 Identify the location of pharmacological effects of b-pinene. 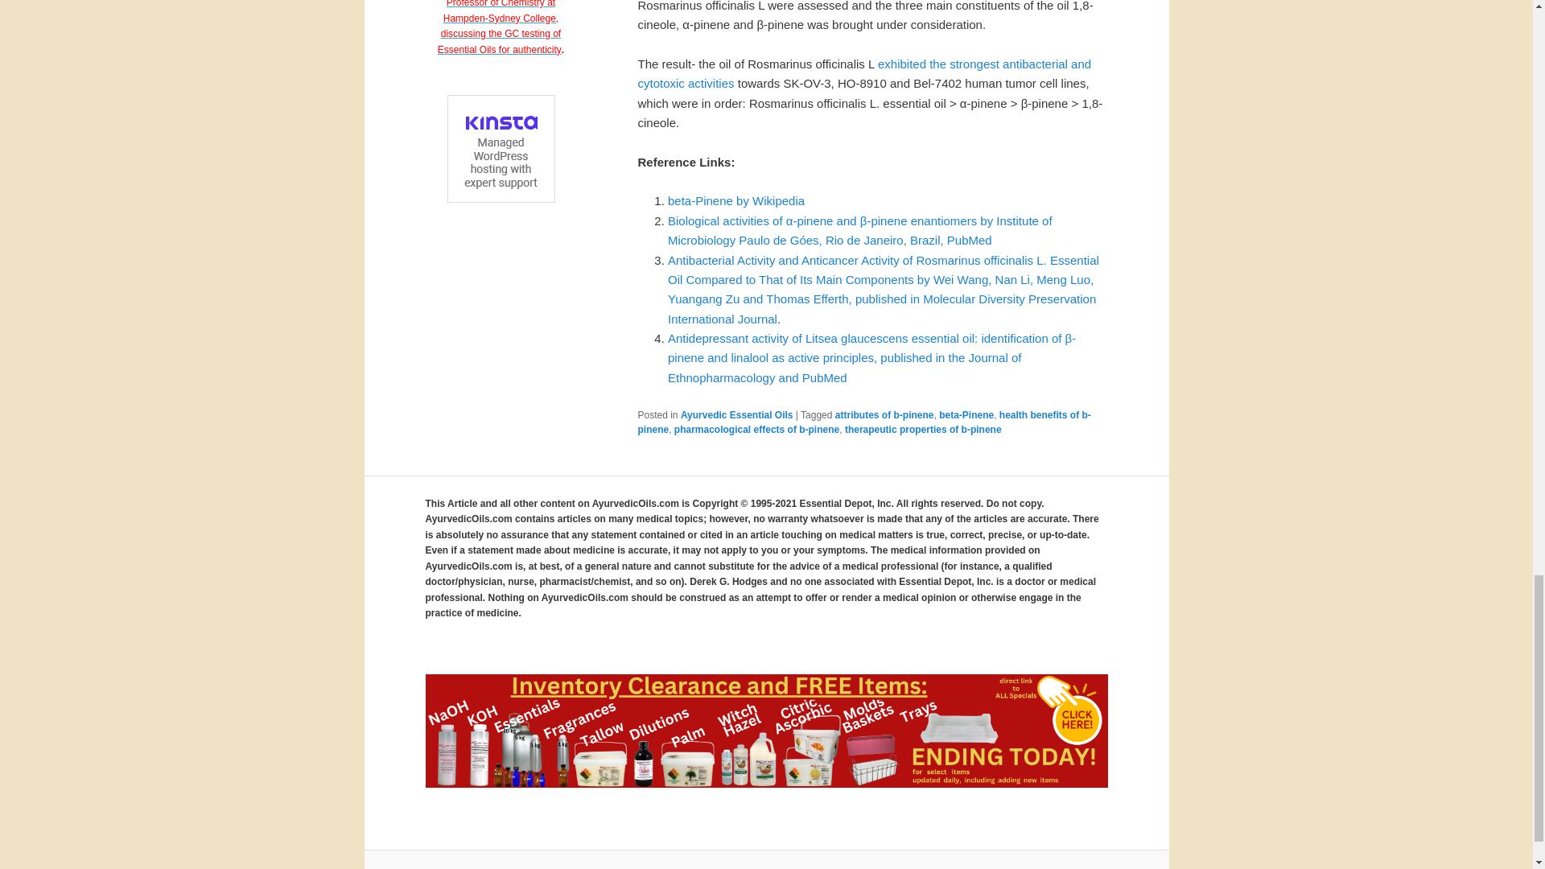
(756, 430).